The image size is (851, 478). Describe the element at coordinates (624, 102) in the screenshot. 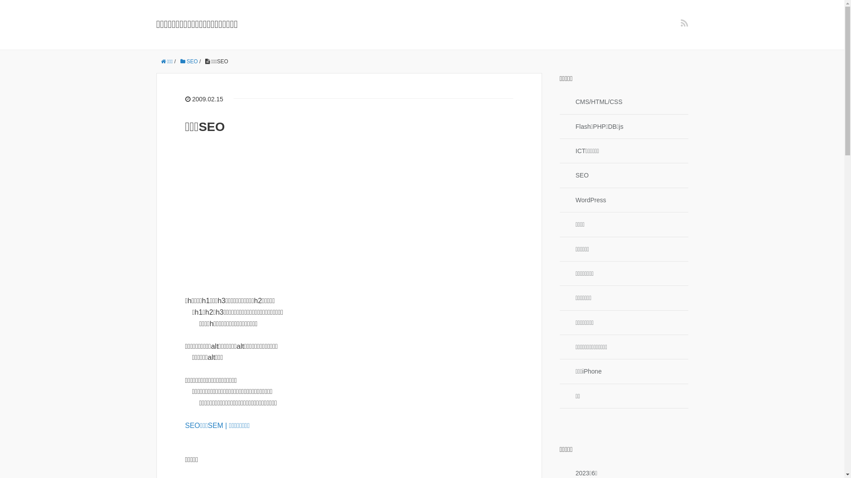

I see `CMS/HTML/CSS` at that location.